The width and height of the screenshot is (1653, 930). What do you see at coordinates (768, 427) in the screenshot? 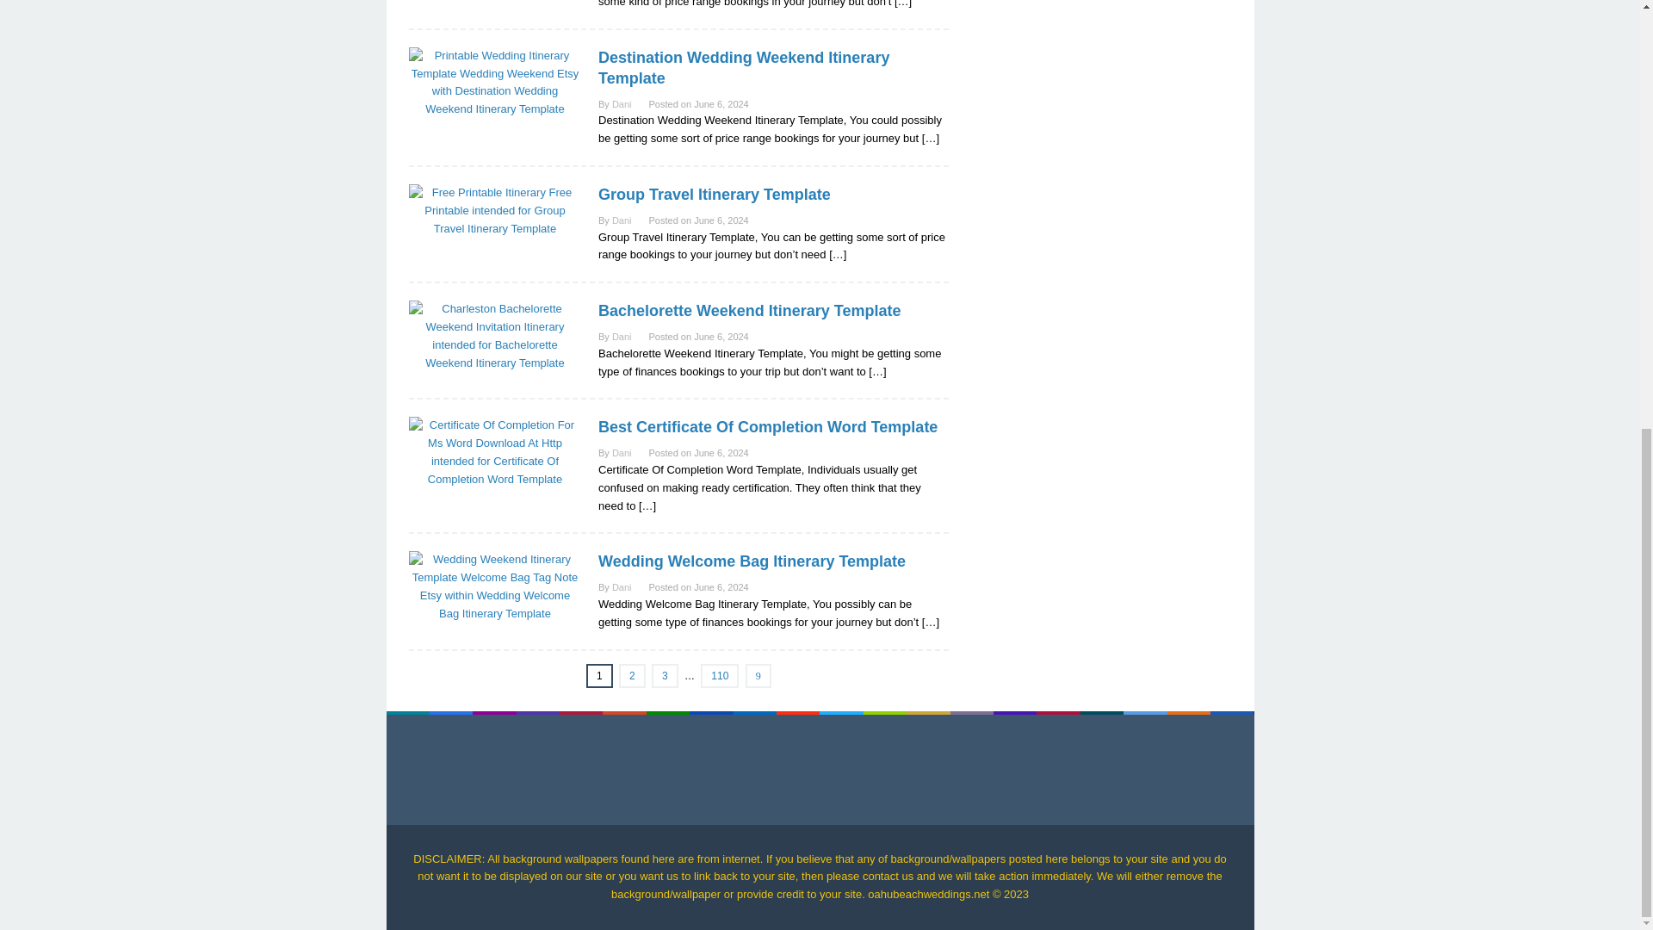
I see `Best Certificate Of Completion Word Template` at bounding box center [768, 427].